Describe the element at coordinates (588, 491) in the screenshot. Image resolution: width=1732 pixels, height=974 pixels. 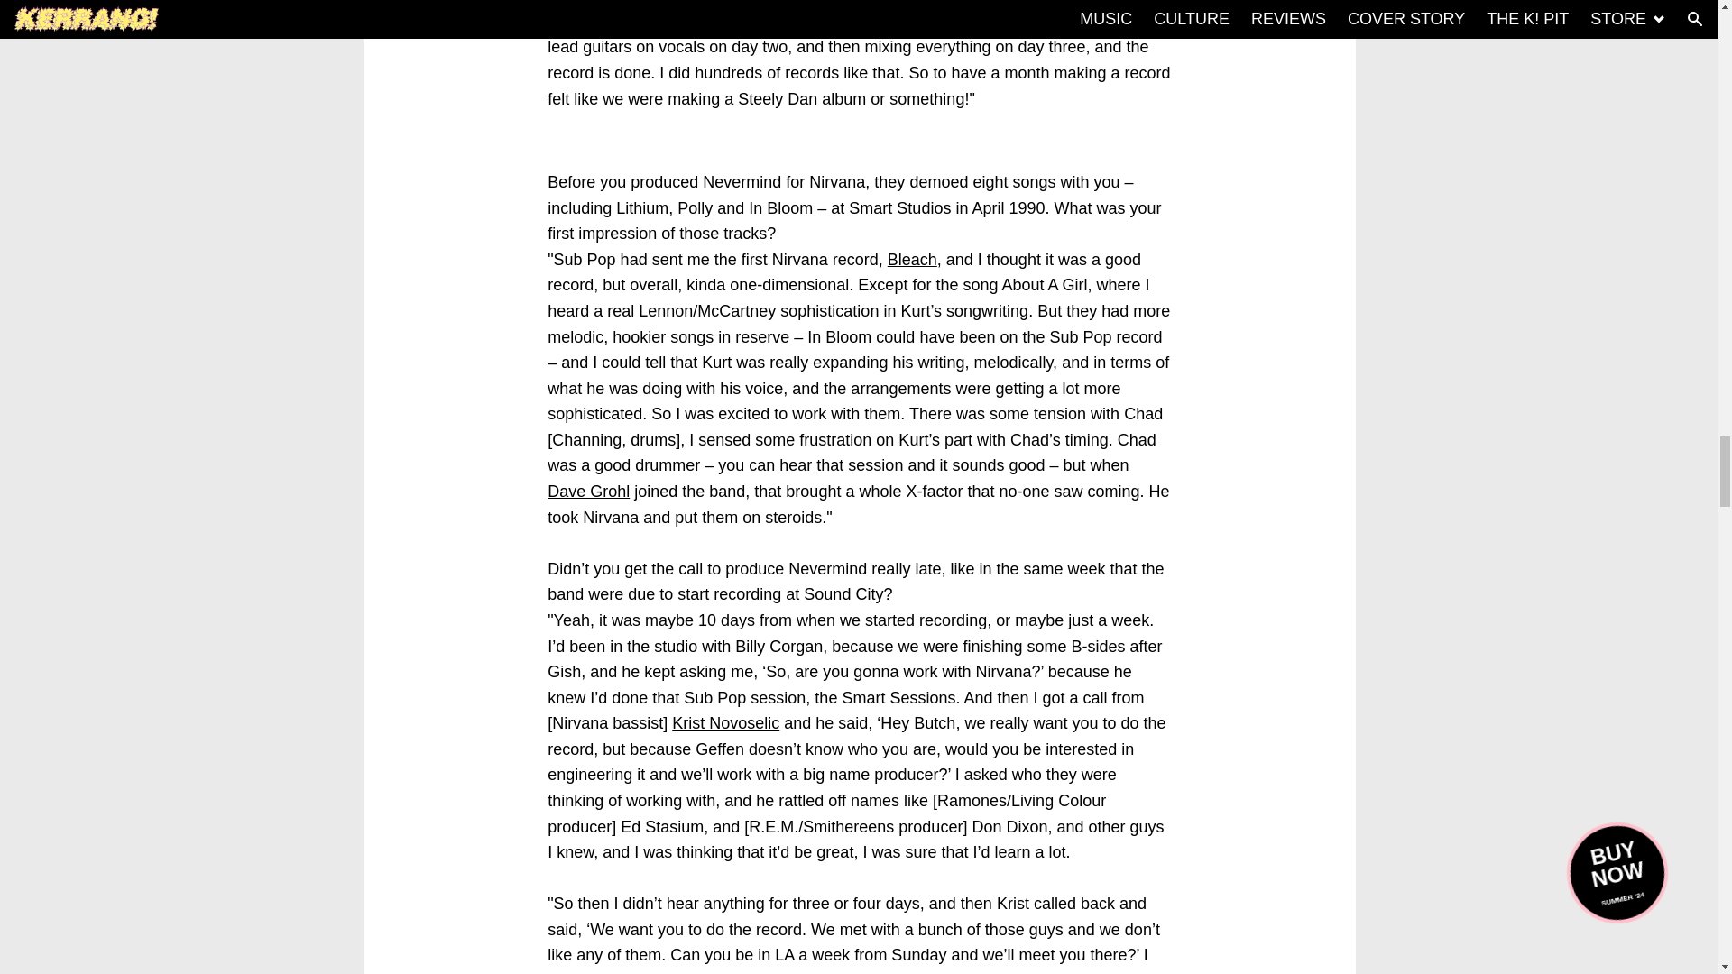
I see `Dave Grohl` at that location.